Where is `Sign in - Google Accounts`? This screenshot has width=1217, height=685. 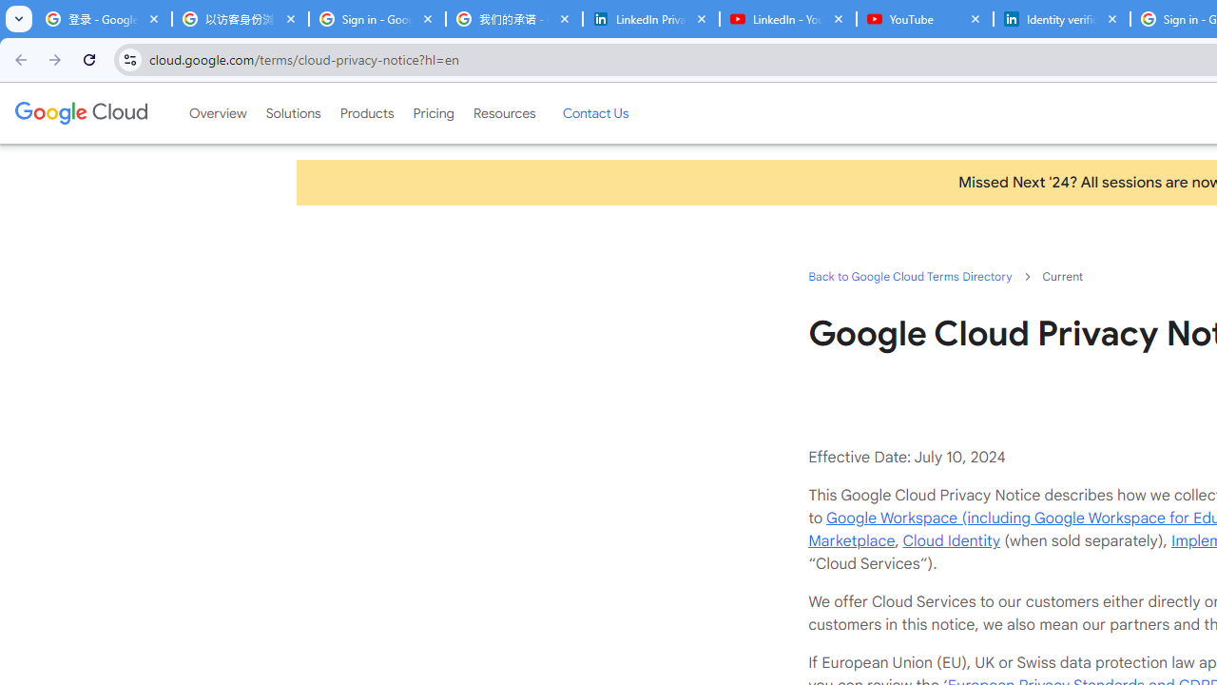 Sign in - Google Accounts is located at coordinates (377, 19).